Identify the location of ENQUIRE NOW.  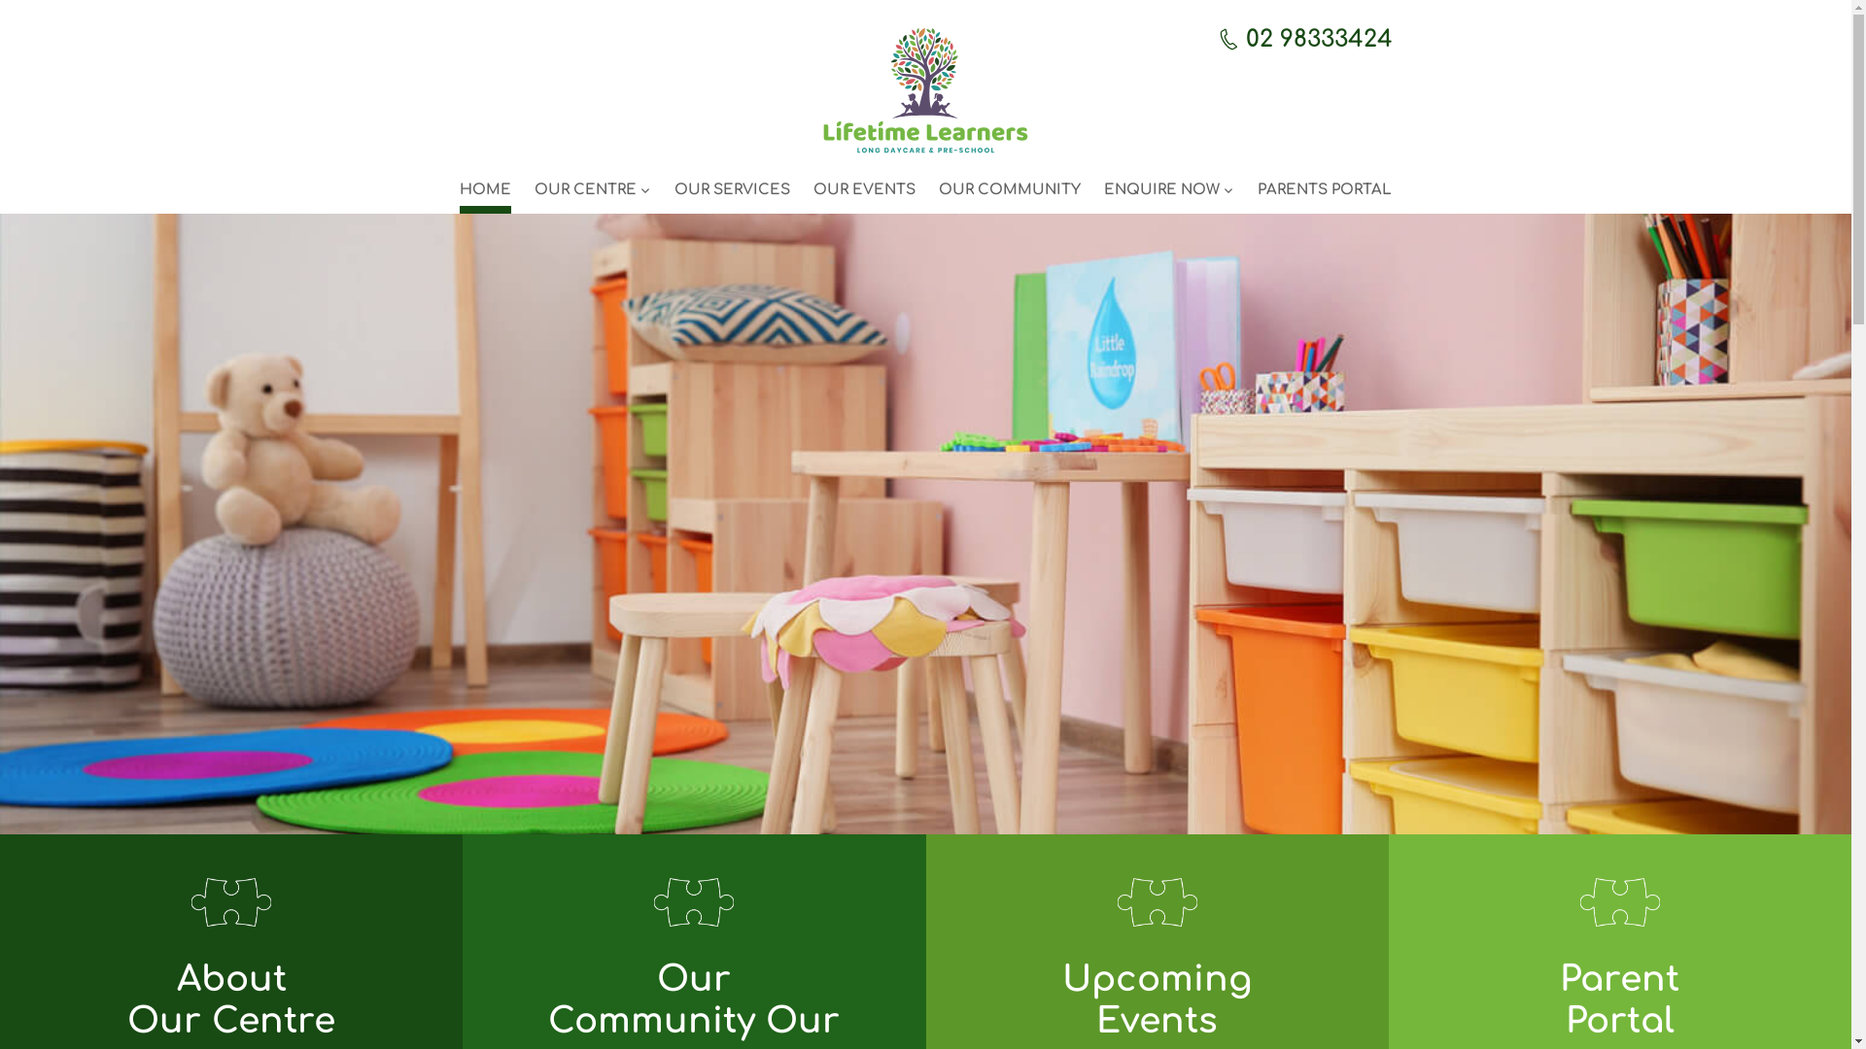
(1169, 194).